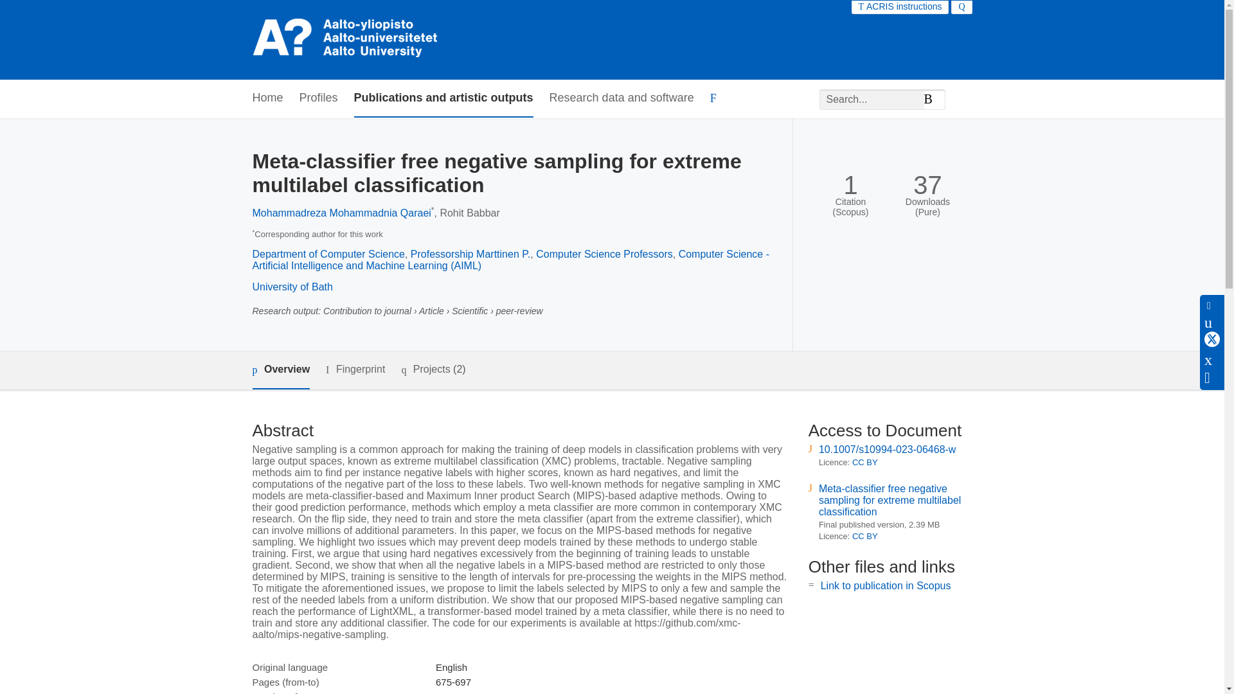 The width and height of the screenshot is (1234, 694). Describe the element at coordinates (280, 370) in the screenshot. I see `Overview` at that location.